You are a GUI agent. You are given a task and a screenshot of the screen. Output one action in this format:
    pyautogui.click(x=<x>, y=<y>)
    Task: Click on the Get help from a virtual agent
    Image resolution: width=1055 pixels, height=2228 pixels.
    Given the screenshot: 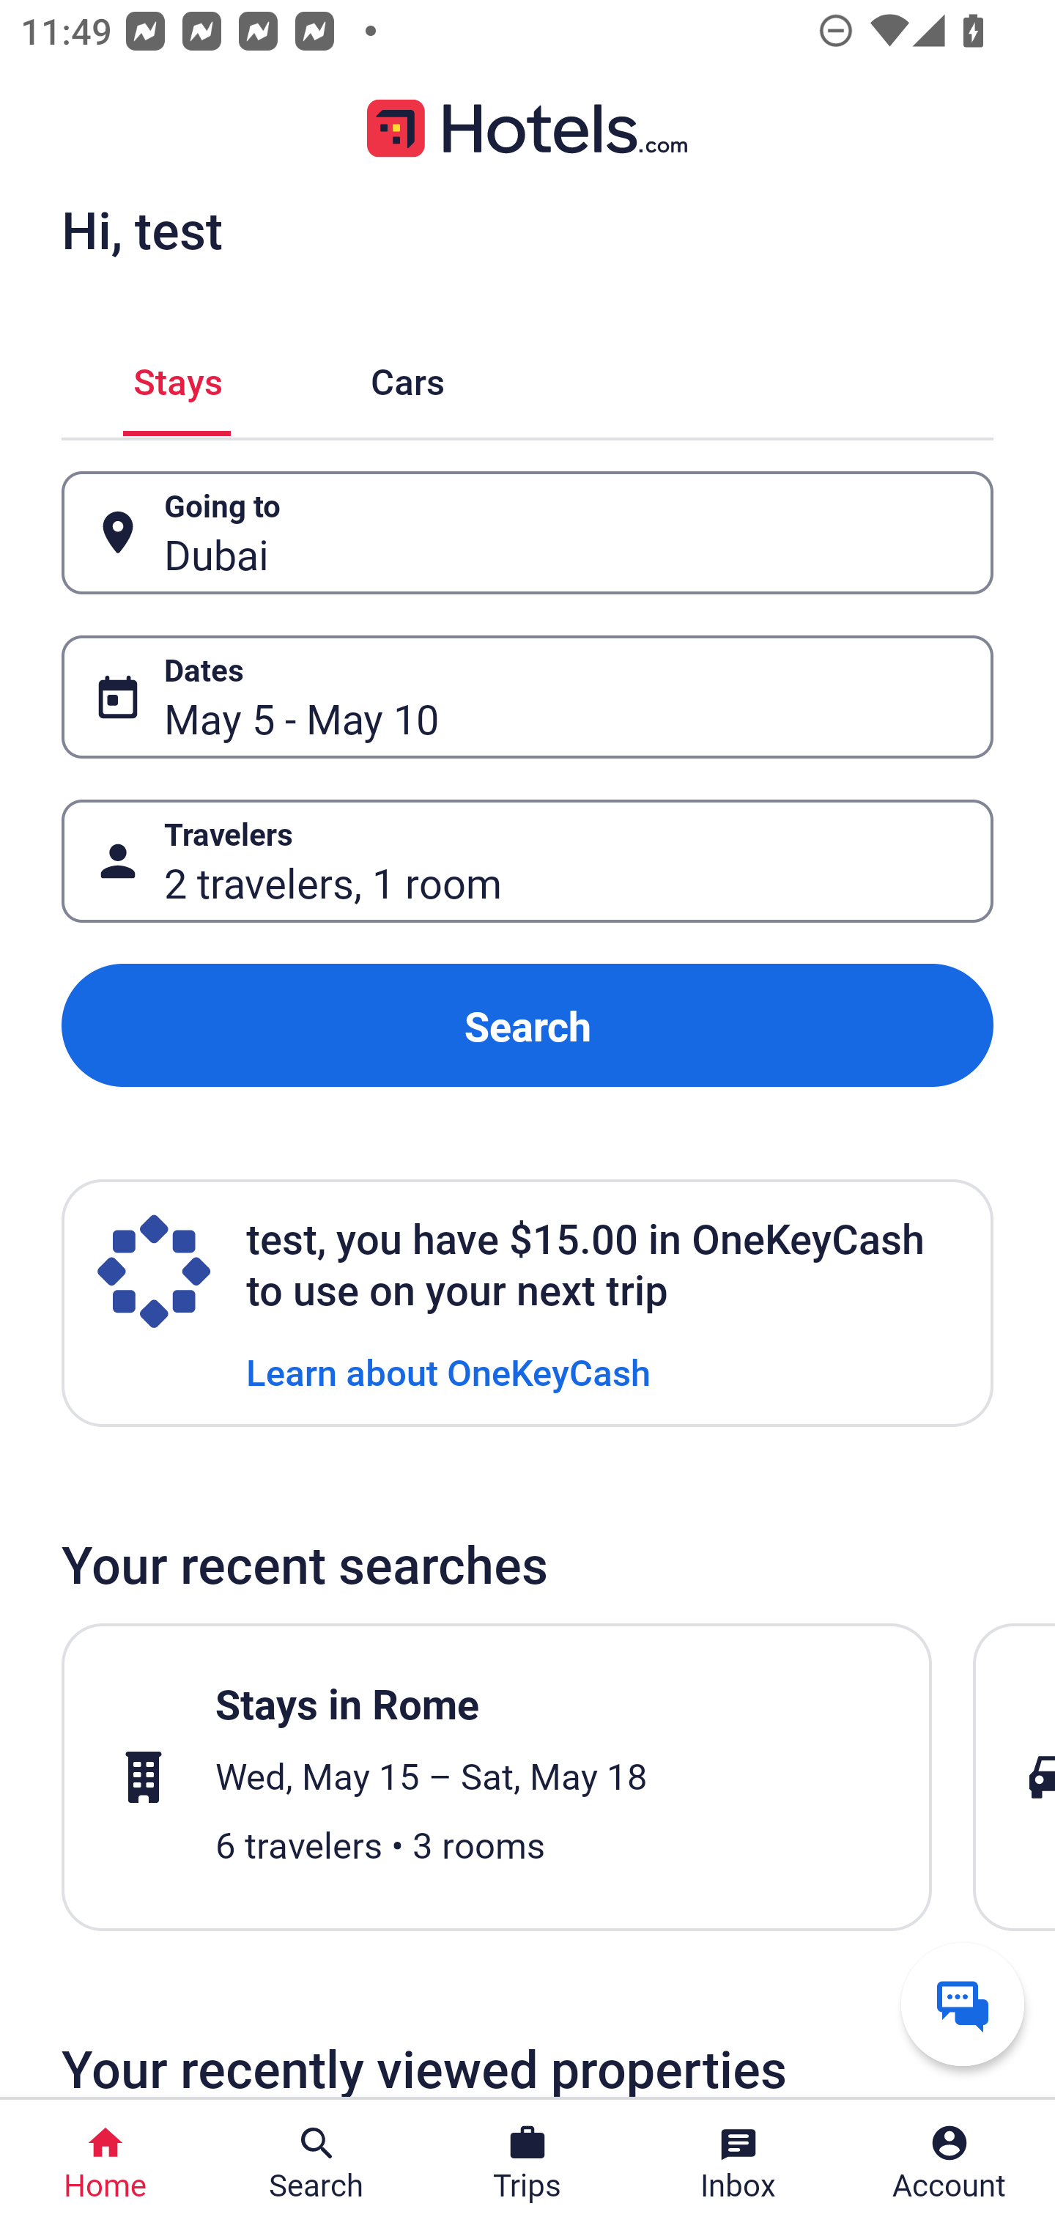 What is the action you would take?
    pyautogui.click(x=963, y=2004)
    